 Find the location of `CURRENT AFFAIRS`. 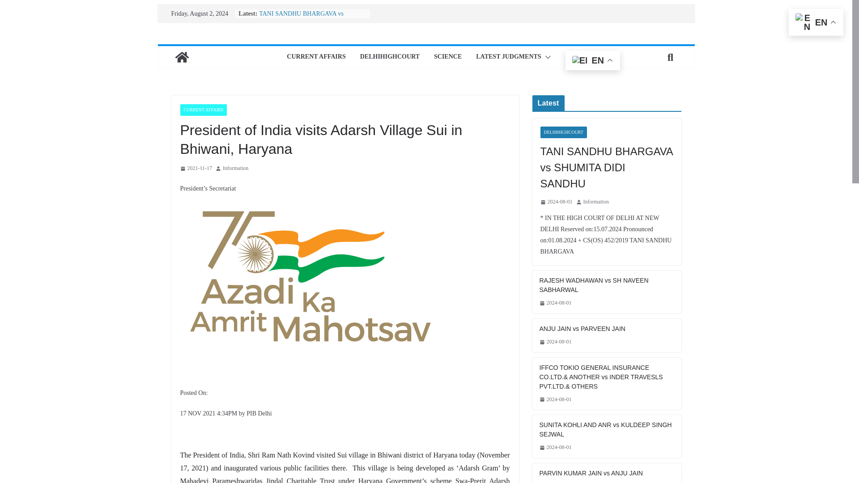

CURRENT AFFAIRS is located at coordinates (203, 110).